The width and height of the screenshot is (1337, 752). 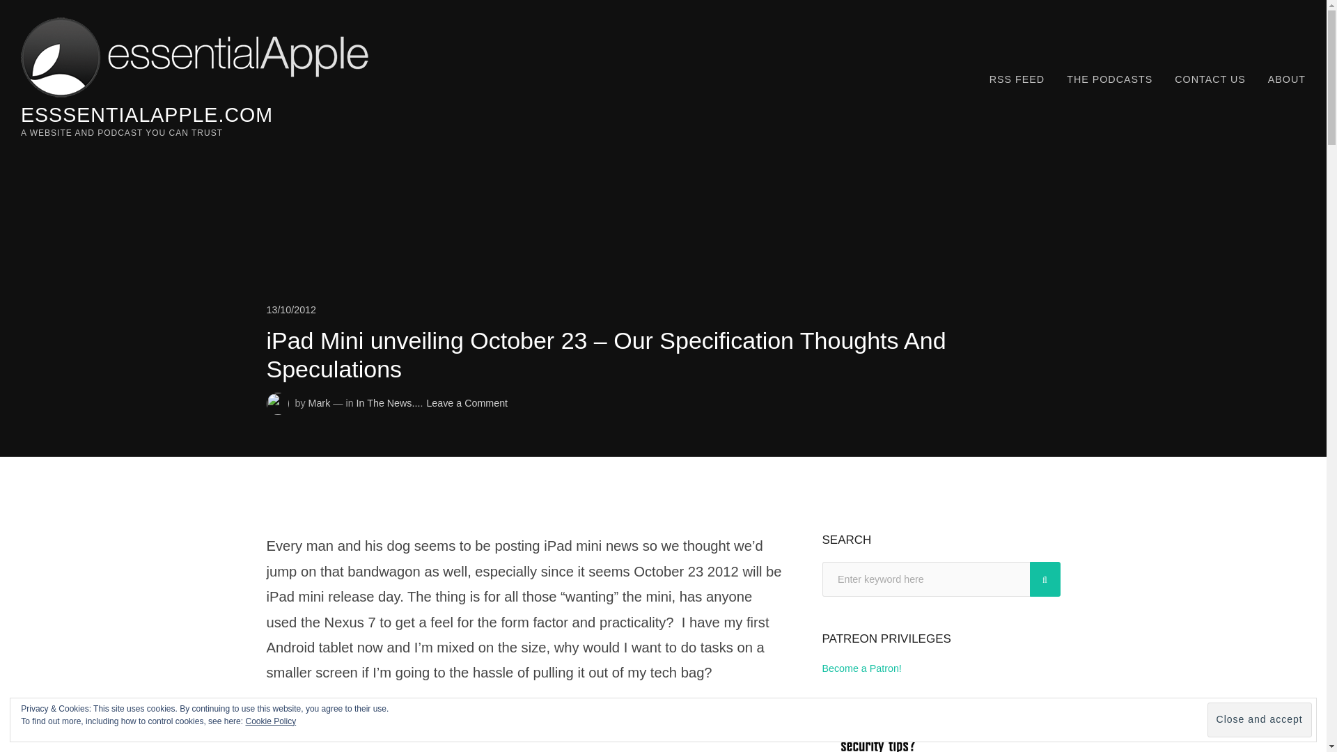 I want to click on In The News..., so click(x=389, y=403).